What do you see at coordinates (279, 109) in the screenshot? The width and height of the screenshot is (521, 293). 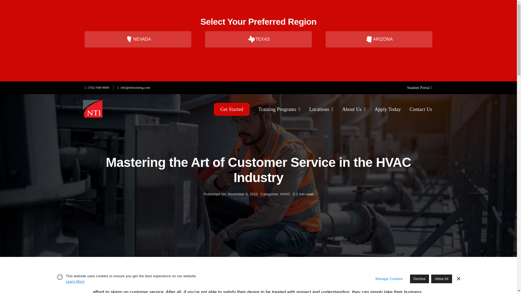 I see `Training Programs` at bounding box center [279, 109].